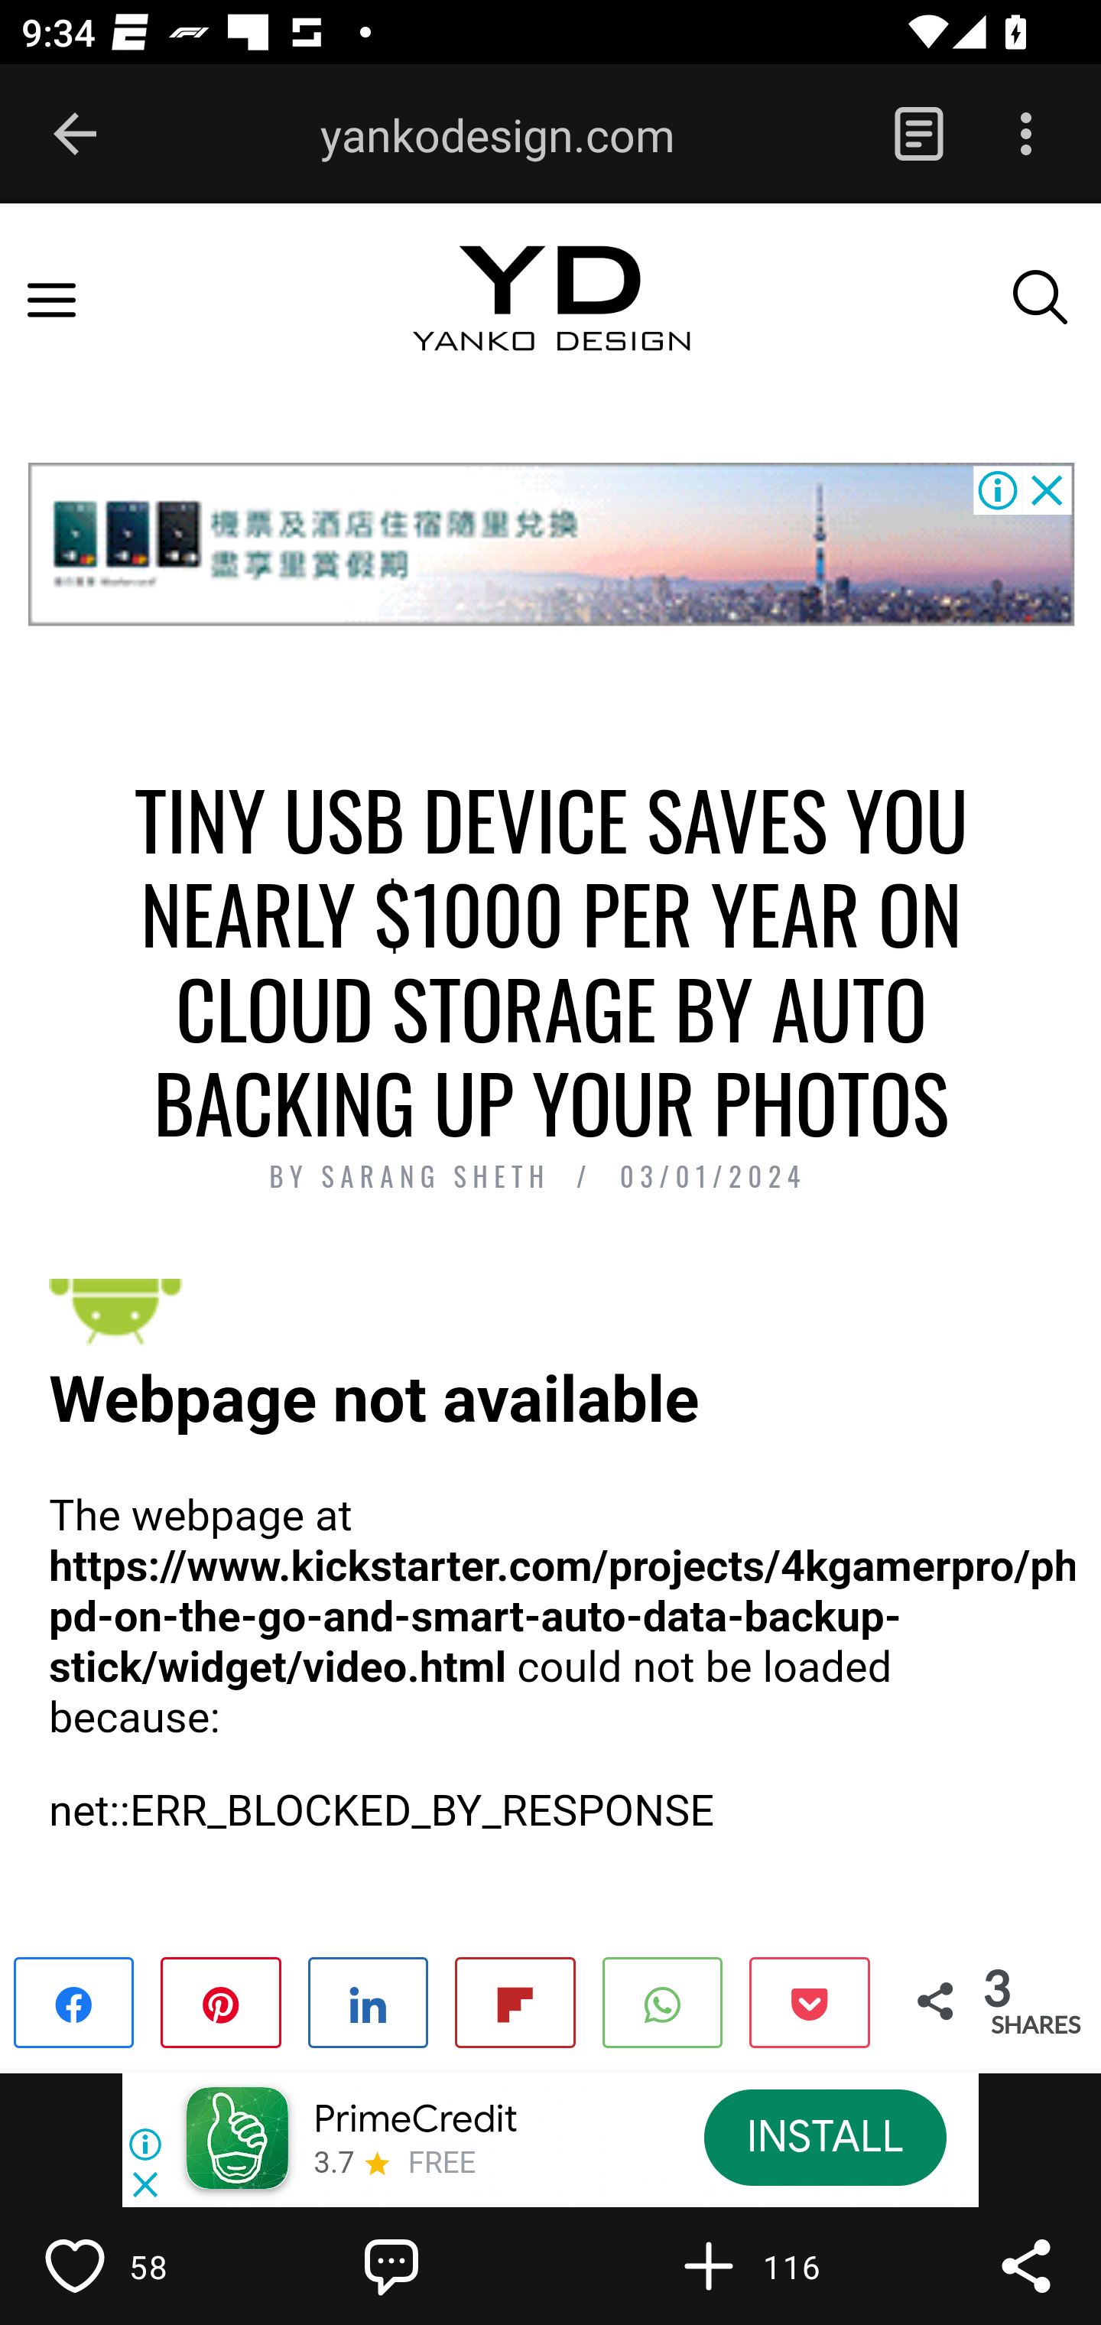 This screenshot has height=2325, width=1101. I want to click on Write a comment…, so click(456, 2265).